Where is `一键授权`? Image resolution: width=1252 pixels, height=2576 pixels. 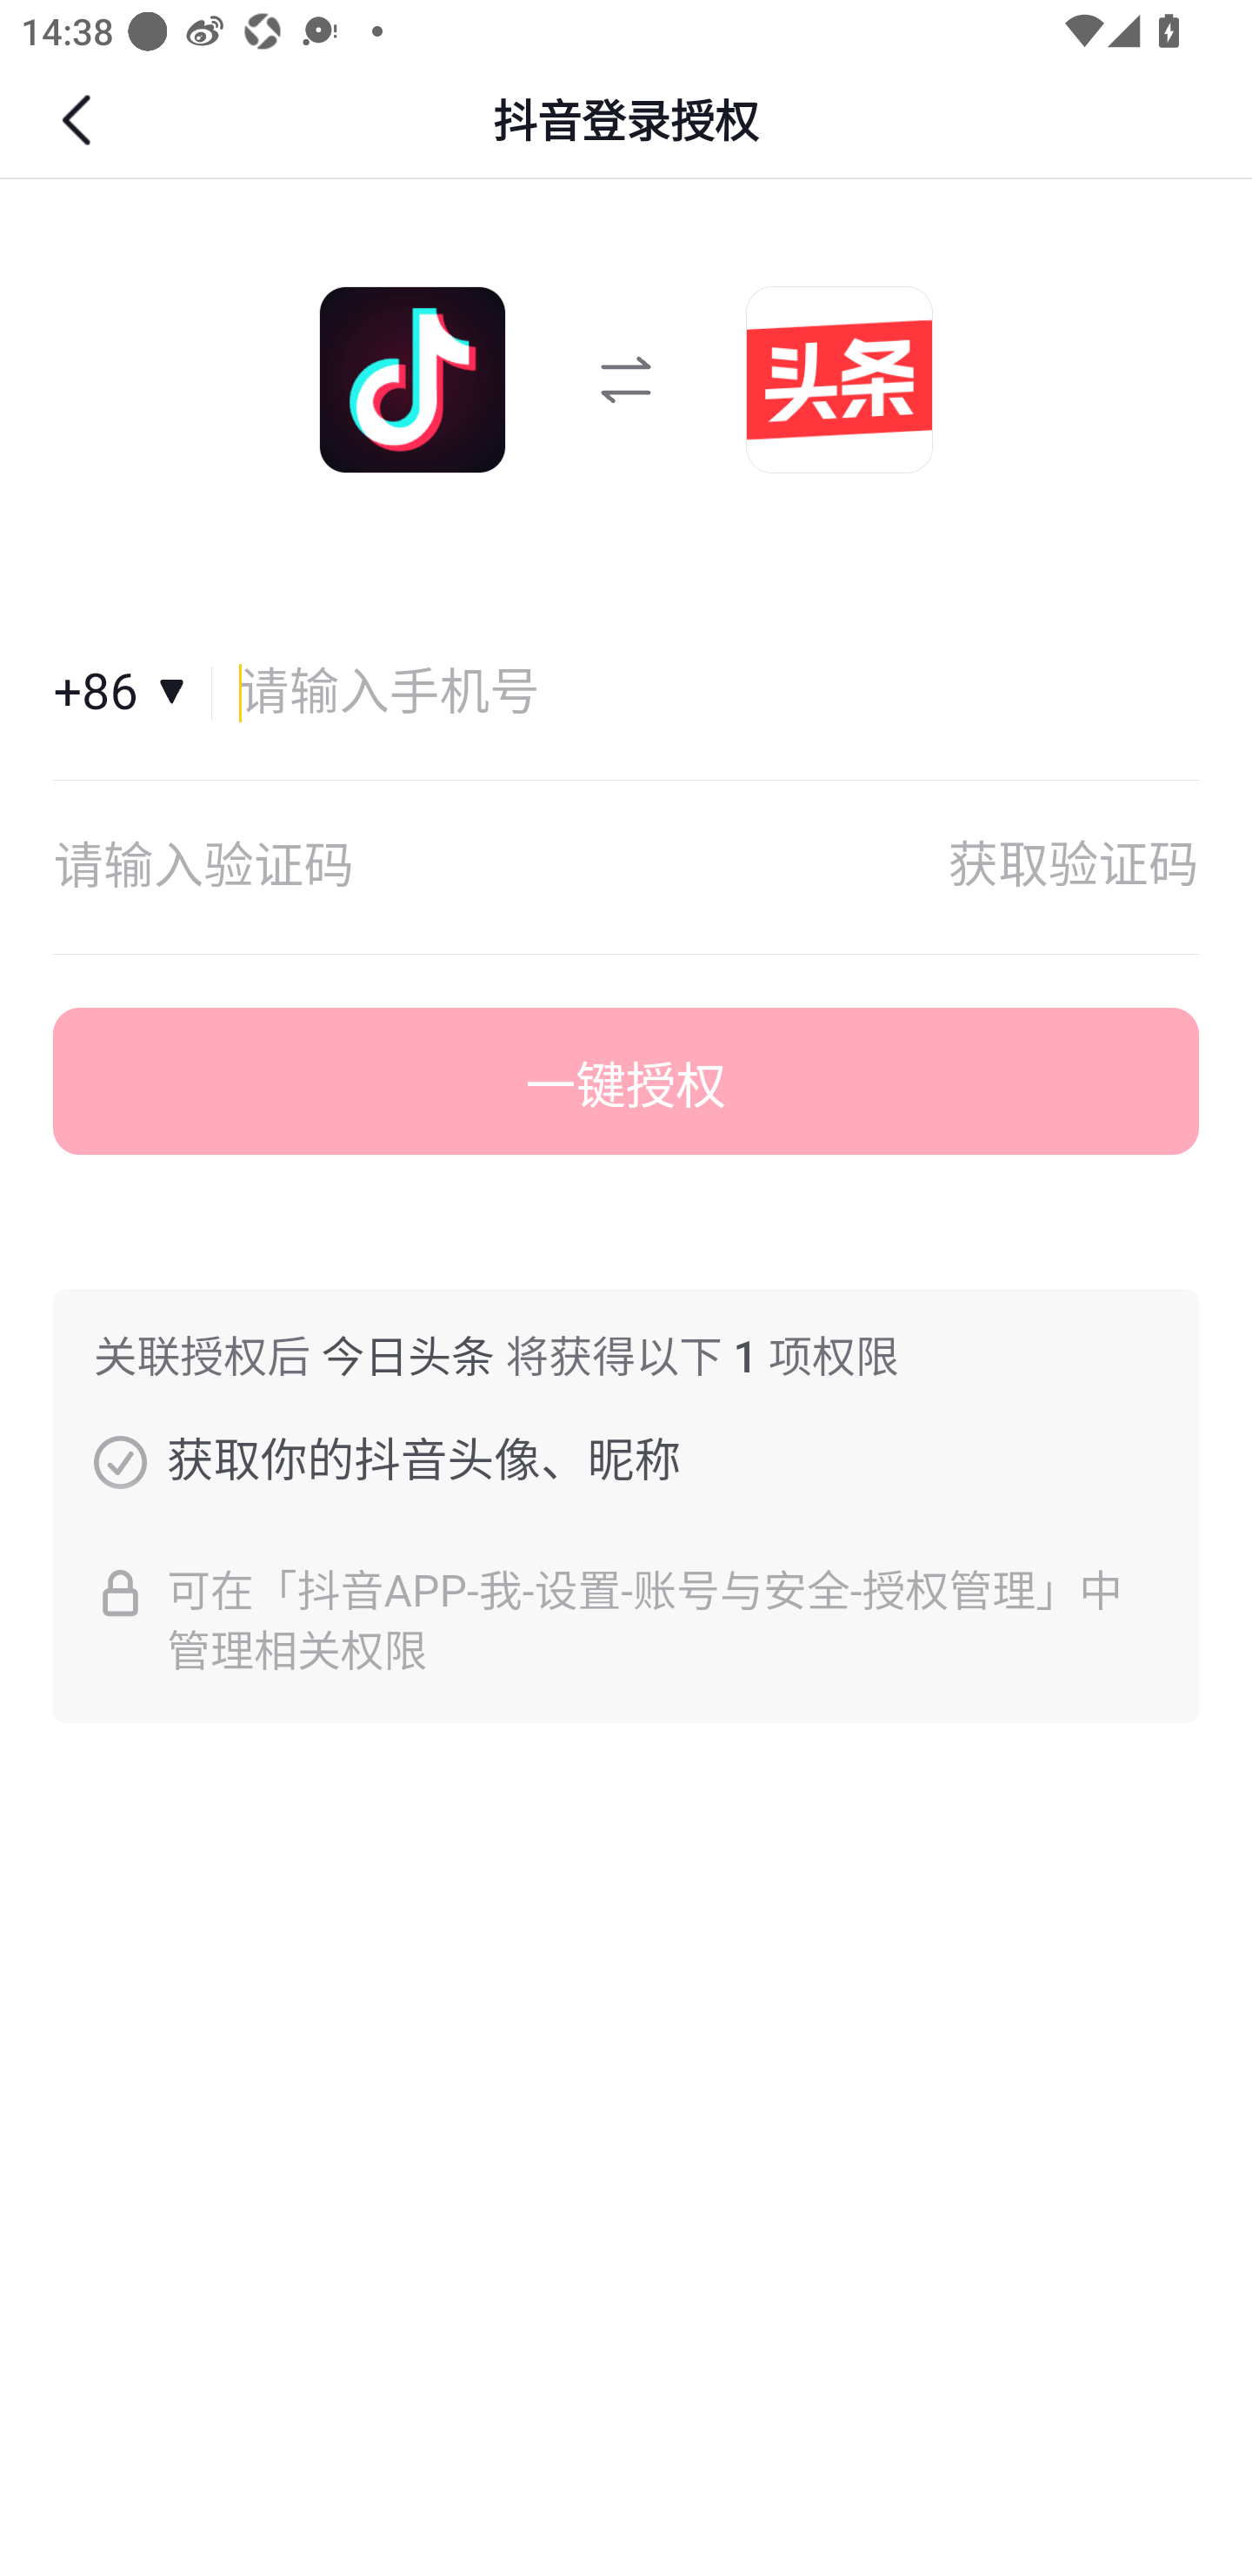
一键授权 is located at coordinates (626, 1082).